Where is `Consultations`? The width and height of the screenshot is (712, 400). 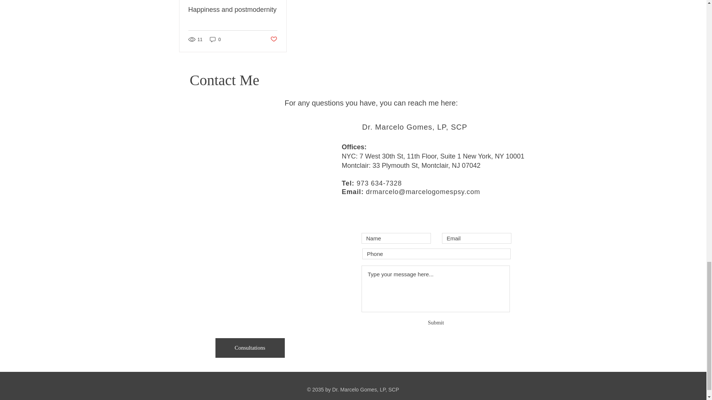 Consultations is located at coordinates (249, 347).